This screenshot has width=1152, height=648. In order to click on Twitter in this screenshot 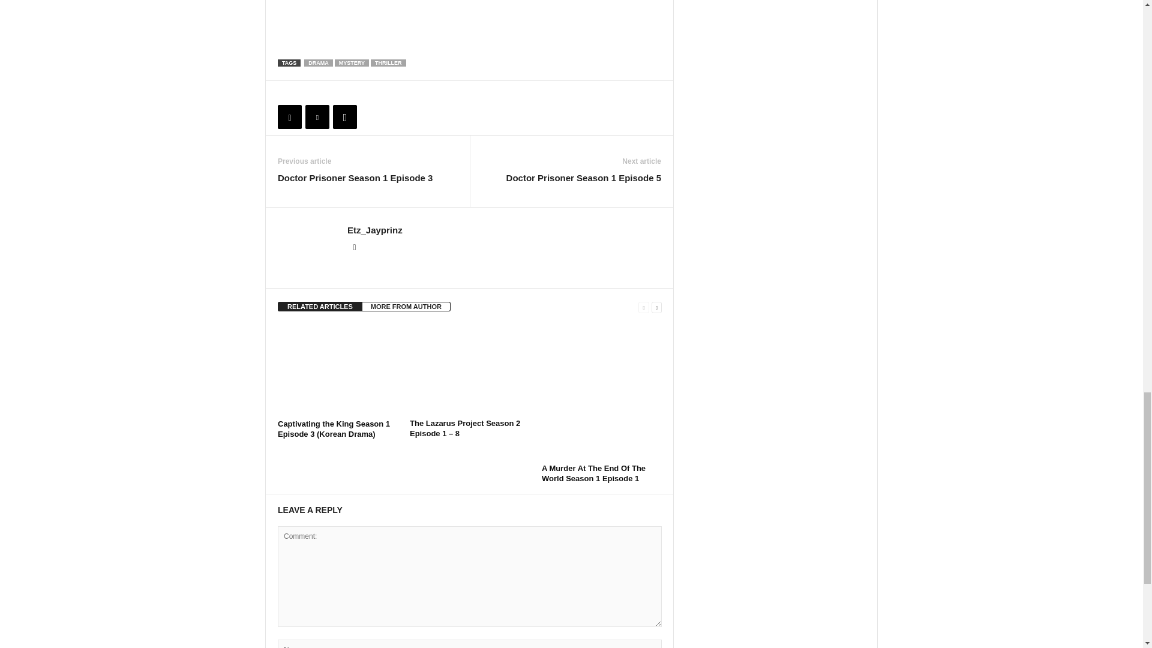, I will do `click(317, 116)`.